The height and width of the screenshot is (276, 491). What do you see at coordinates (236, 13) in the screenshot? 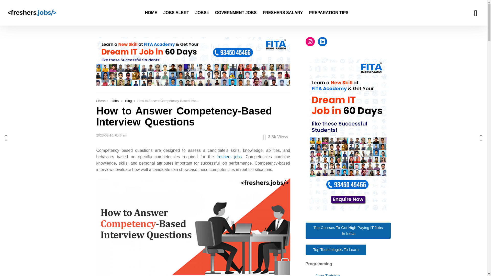
I see `GOVERNMENT JOBS` at bounding box center [236, 13].